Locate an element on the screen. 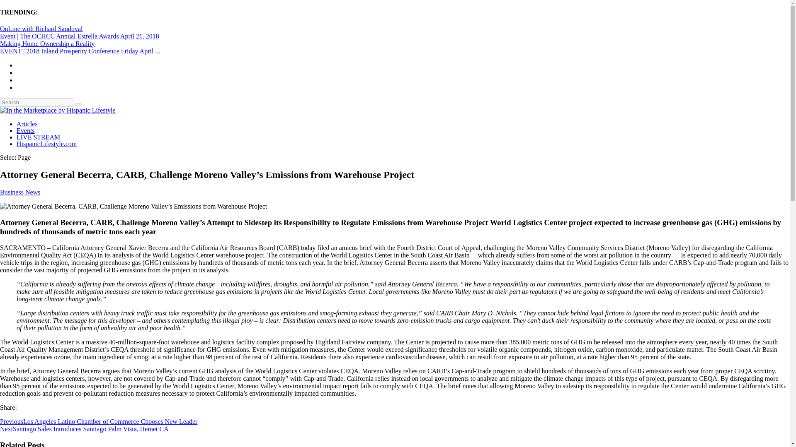 The width and height of the screenshot is (796, 447). Making Home Ownership a Reality is located at coordinates (47, 44).